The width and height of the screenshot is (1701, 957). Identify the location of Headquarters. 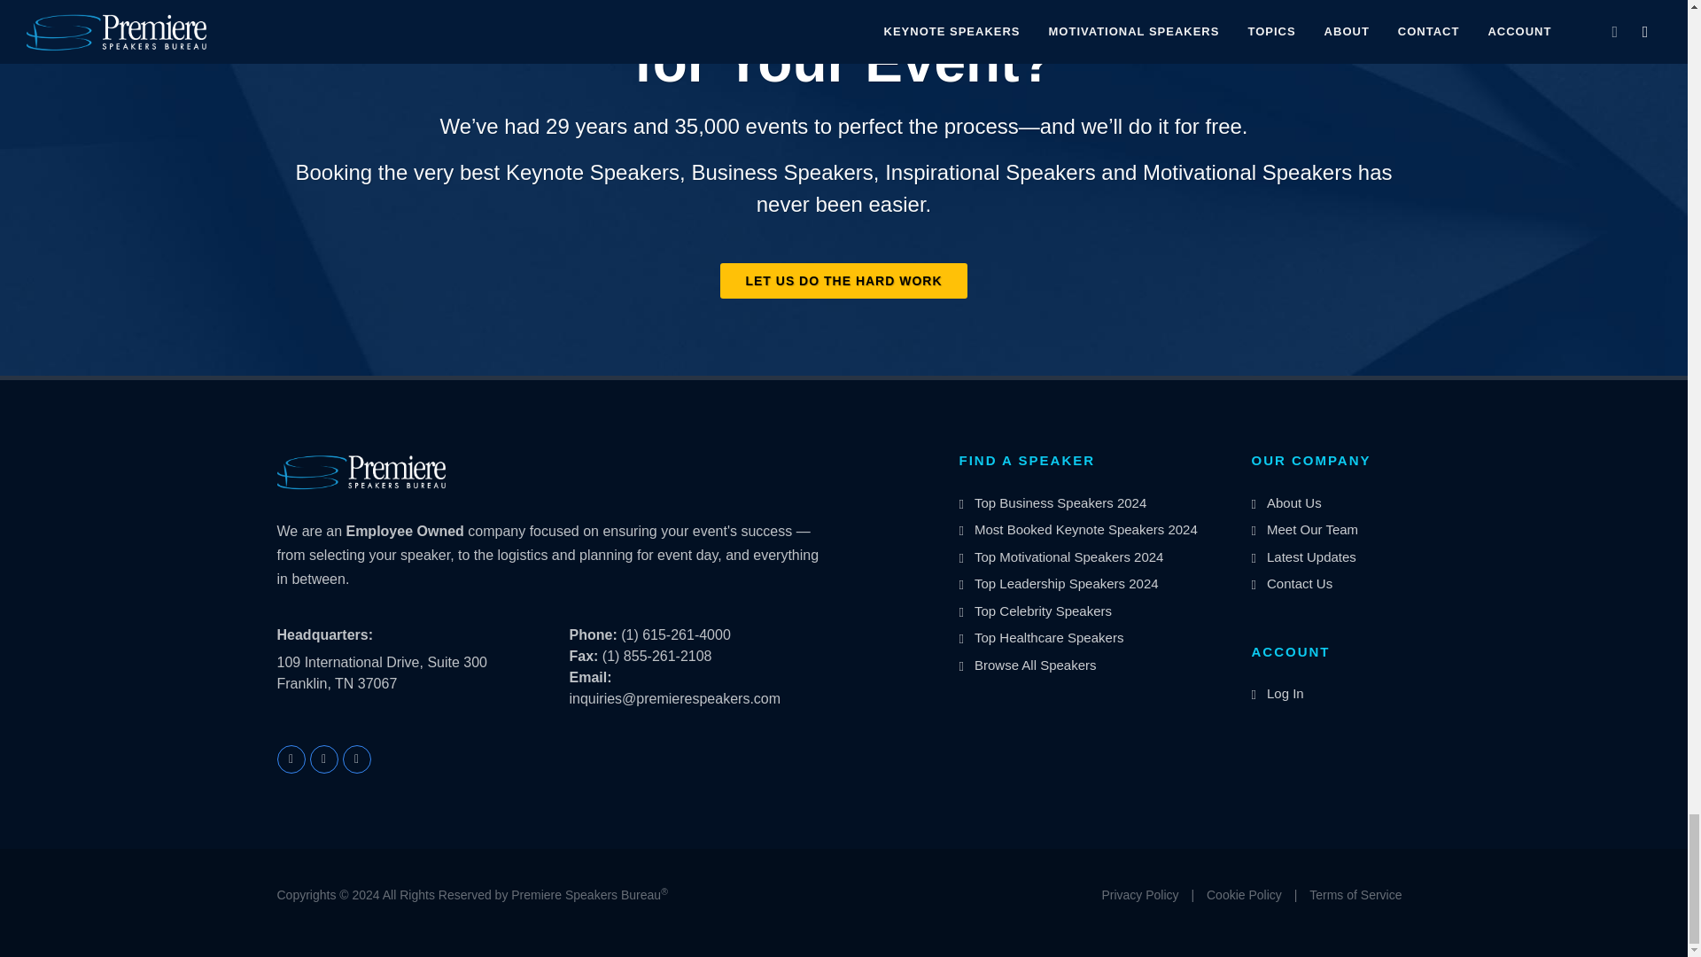
(324, 635).